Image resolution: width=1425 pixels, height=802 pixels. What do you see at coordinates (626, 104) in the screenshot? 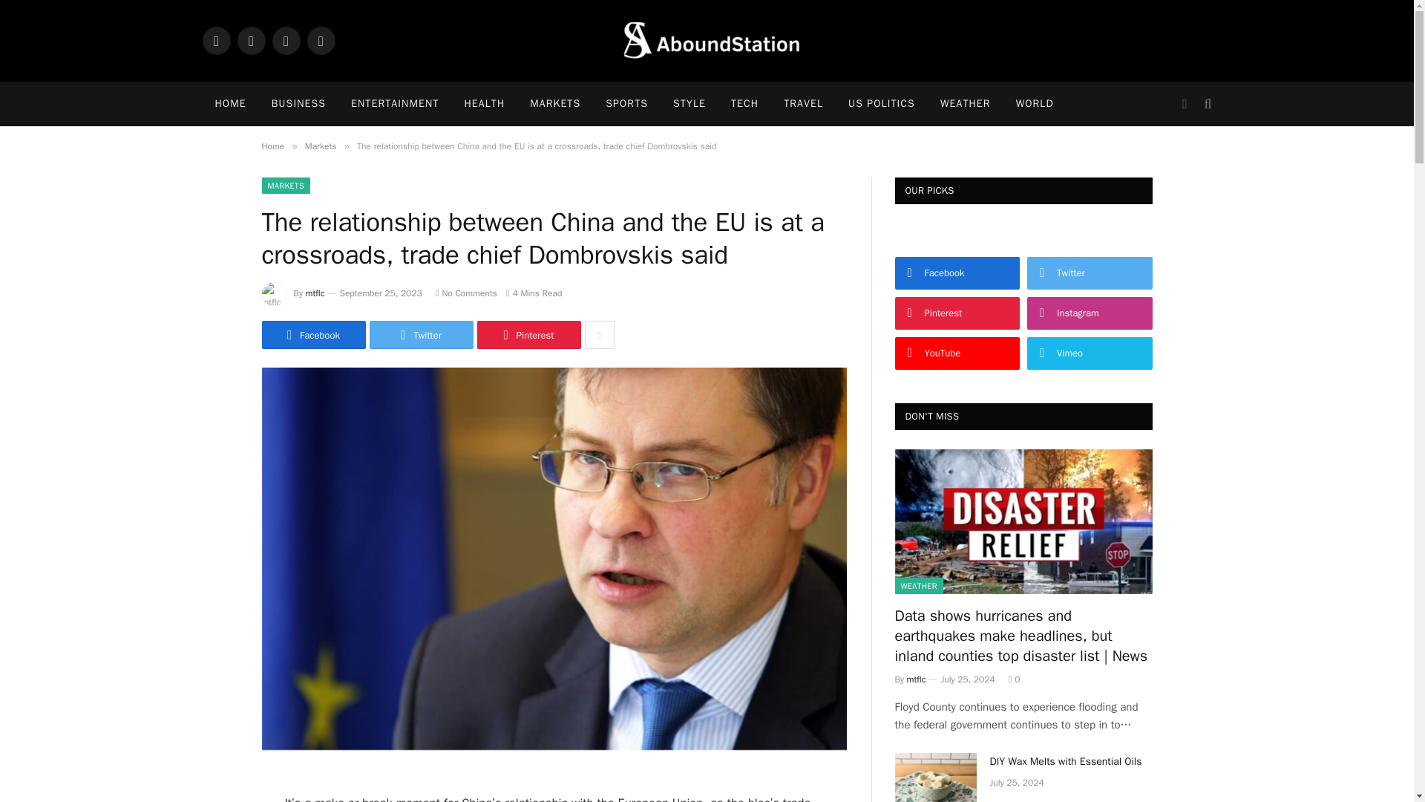
I see `SPORTS` at bounding box center [626, 104].